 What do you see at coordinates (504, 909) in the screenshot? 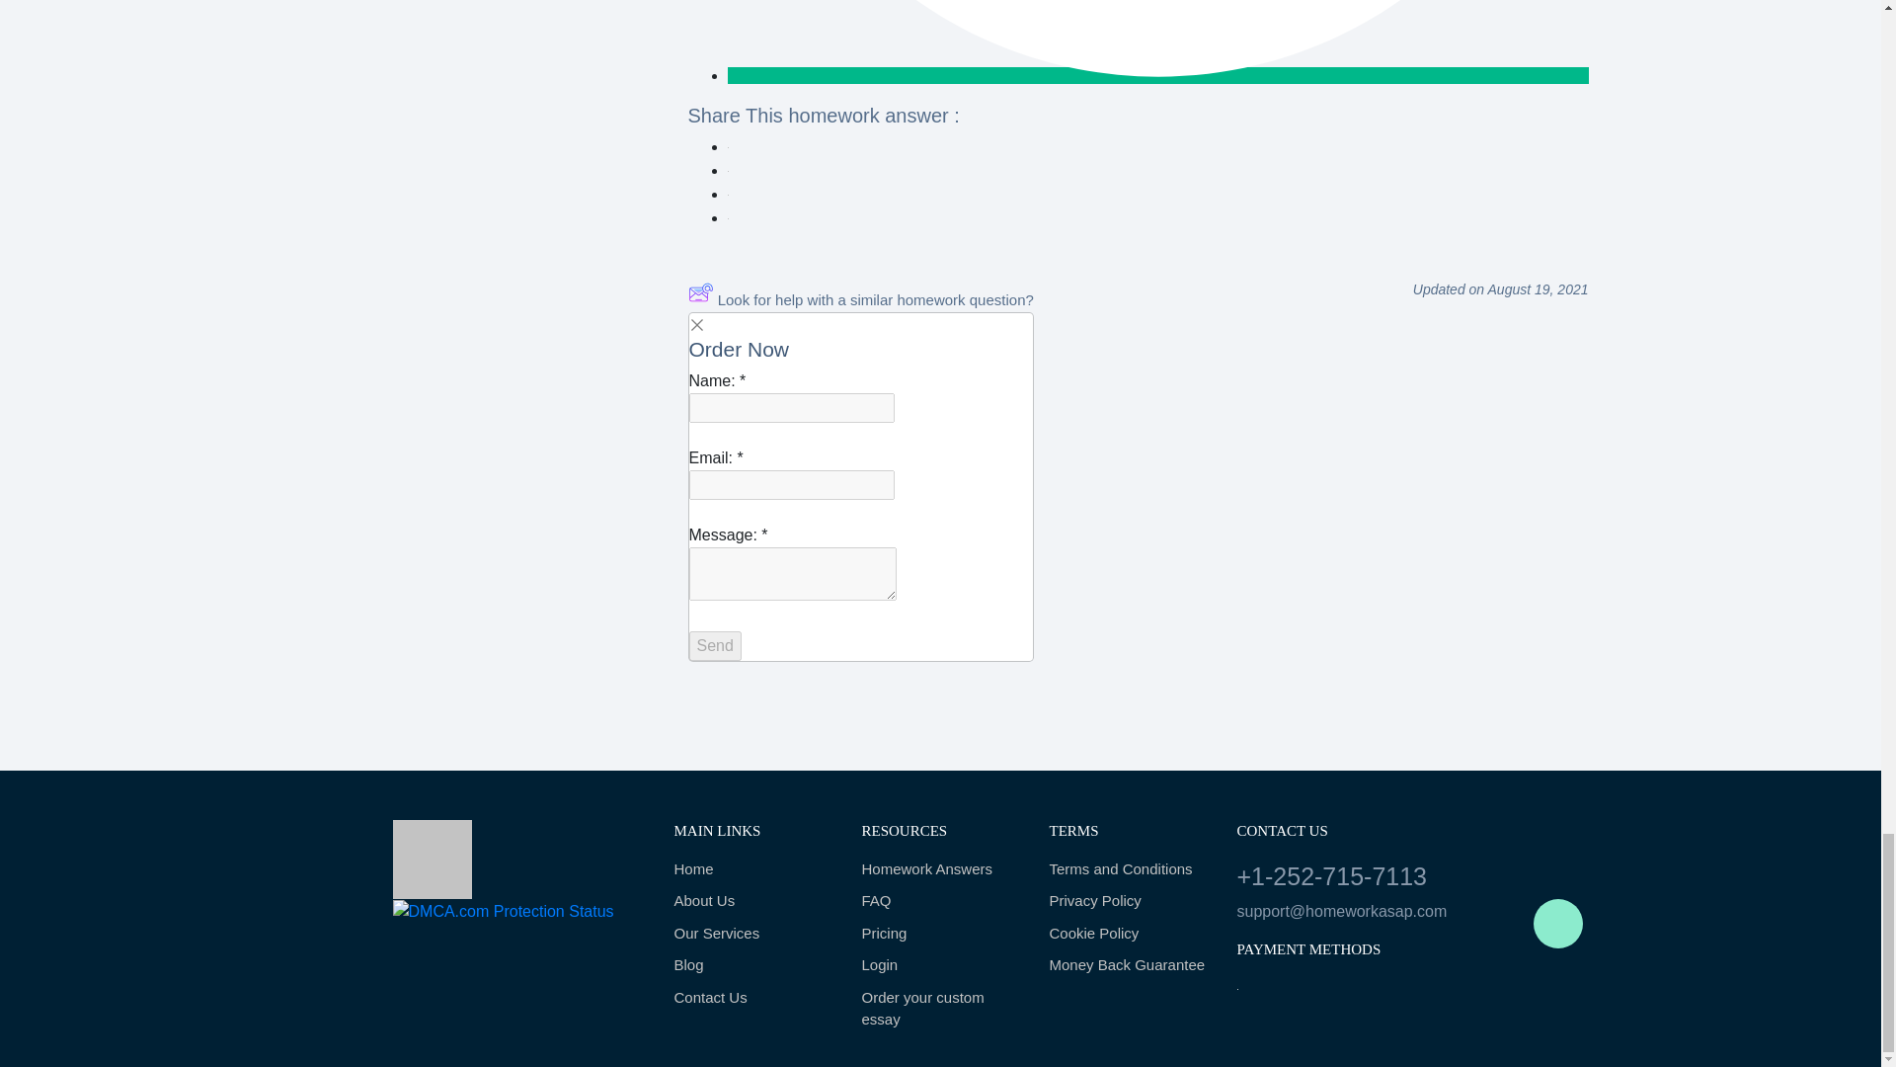
I see `DMCA.com Protection Status` at bounding box center [504, 909].